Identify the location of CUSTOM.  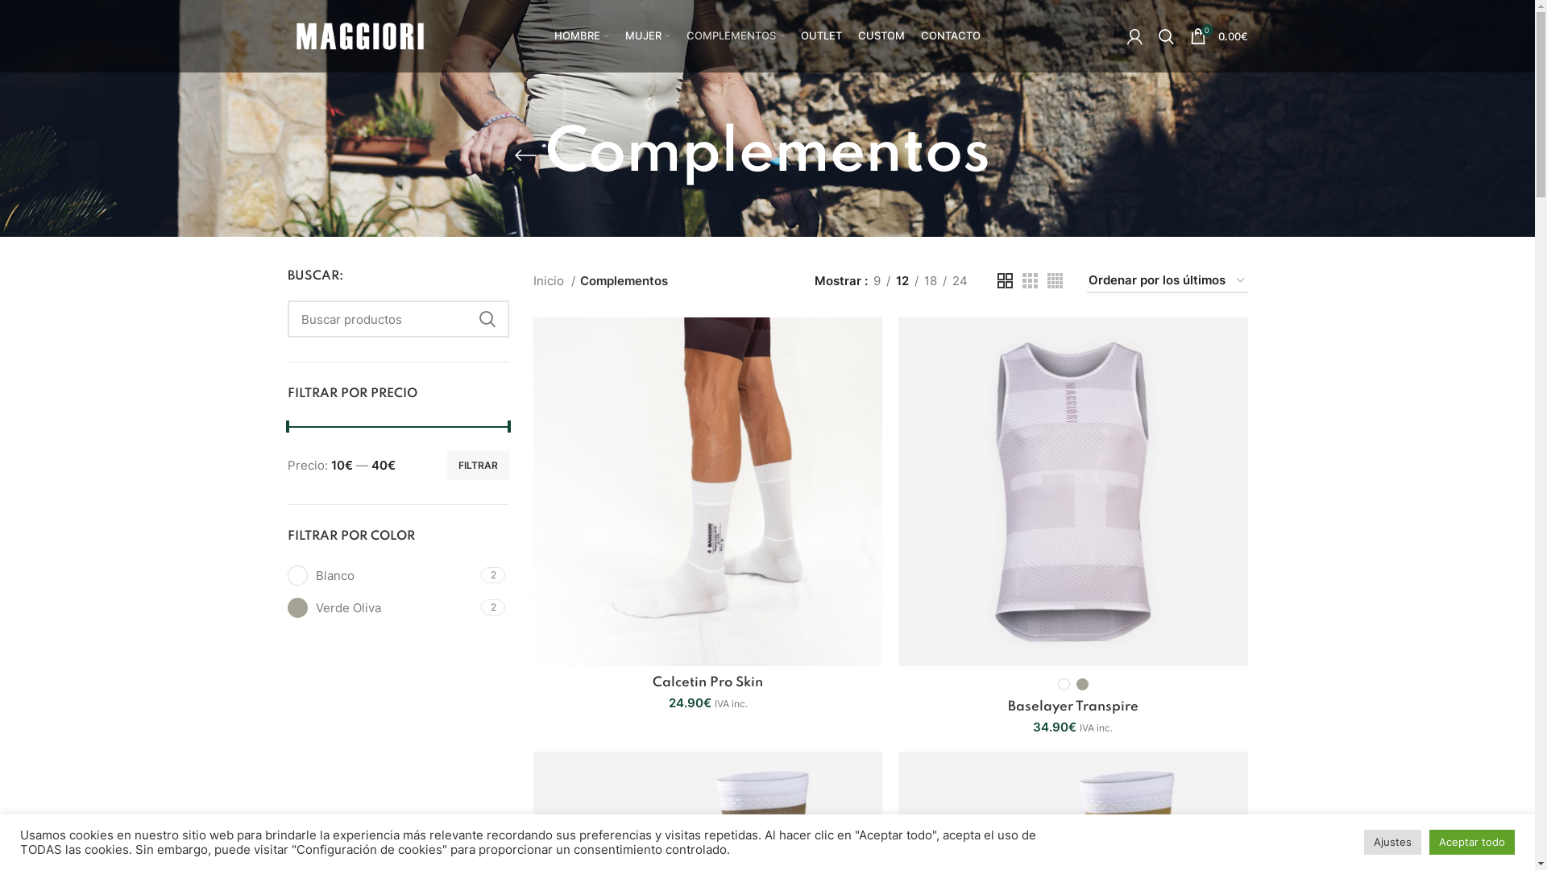
(881, 36).